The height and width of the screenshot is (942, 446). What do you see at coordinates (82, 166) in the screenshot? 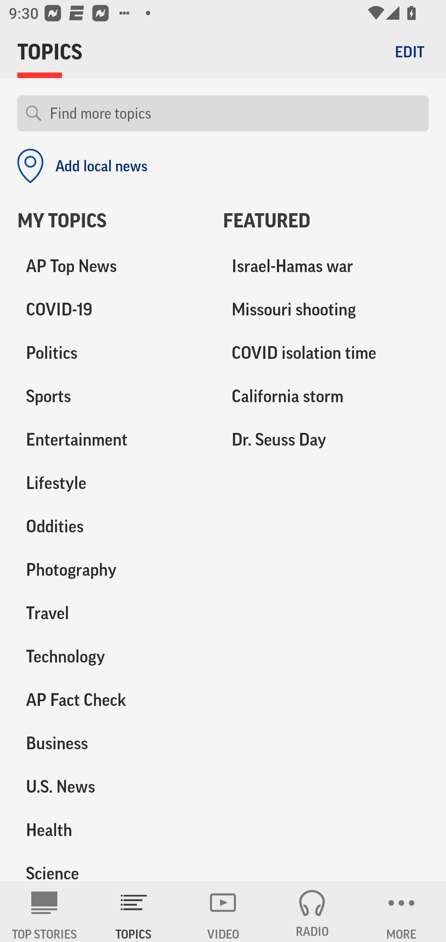
I see `Add local news` at bounding box center [82, 166].